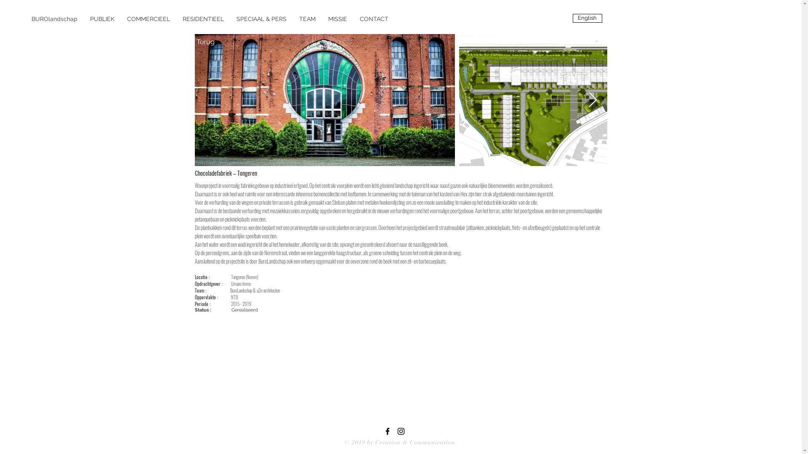  Describe the element at coordinates (587, 18) in the screenshot. I see `English` at that location.